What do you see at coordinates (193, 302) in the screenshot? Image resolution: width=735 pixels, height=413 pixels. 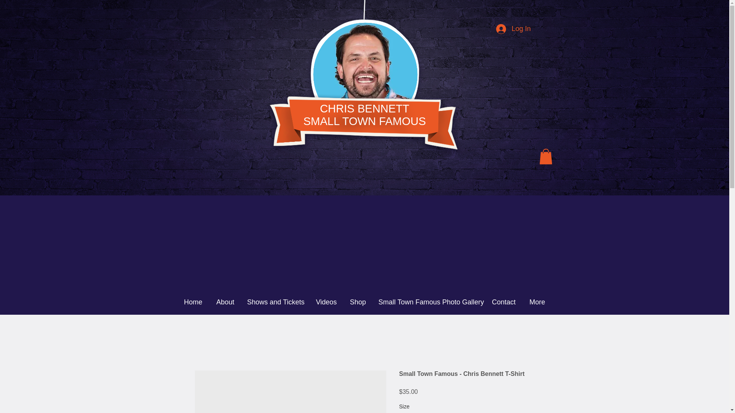 I see `Home` at bounding box center [193, 302].